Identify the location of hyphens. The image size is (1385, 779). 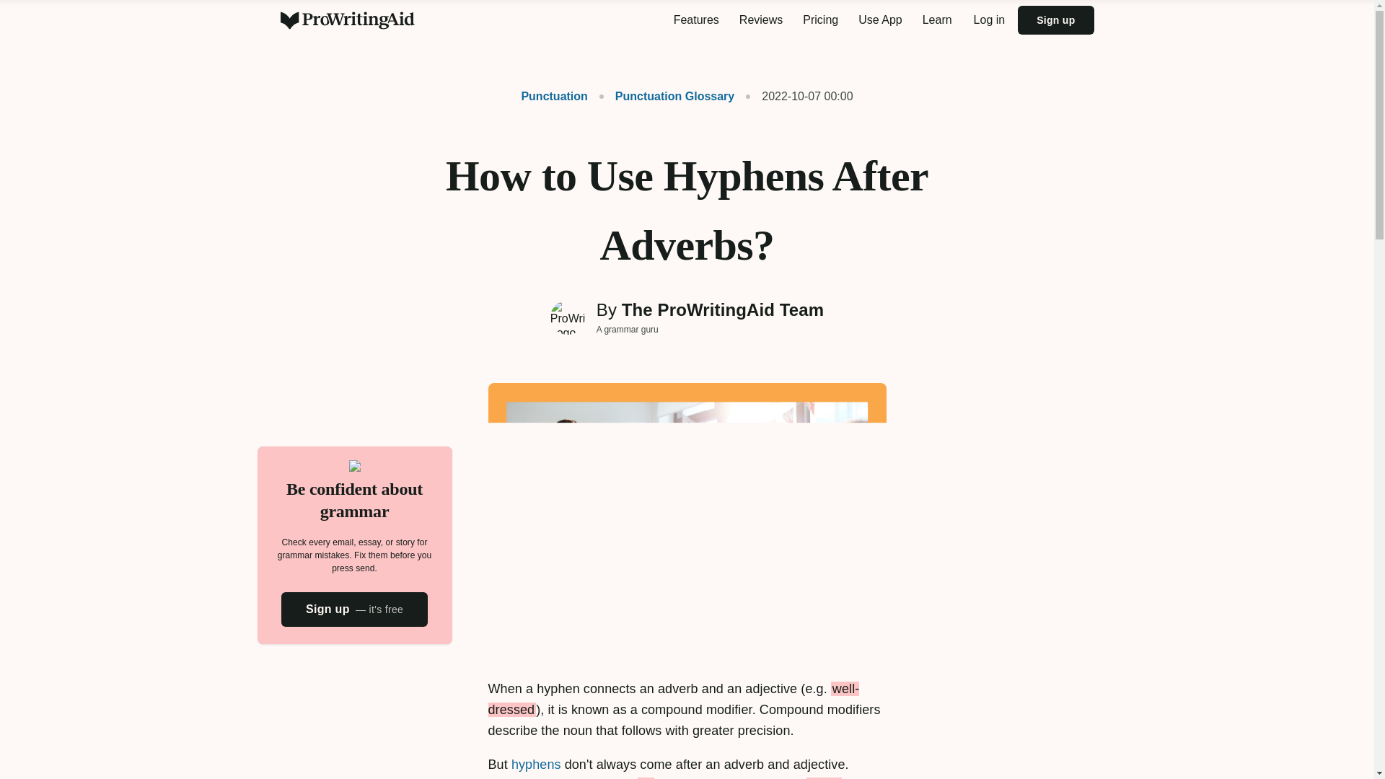
(535, 765).